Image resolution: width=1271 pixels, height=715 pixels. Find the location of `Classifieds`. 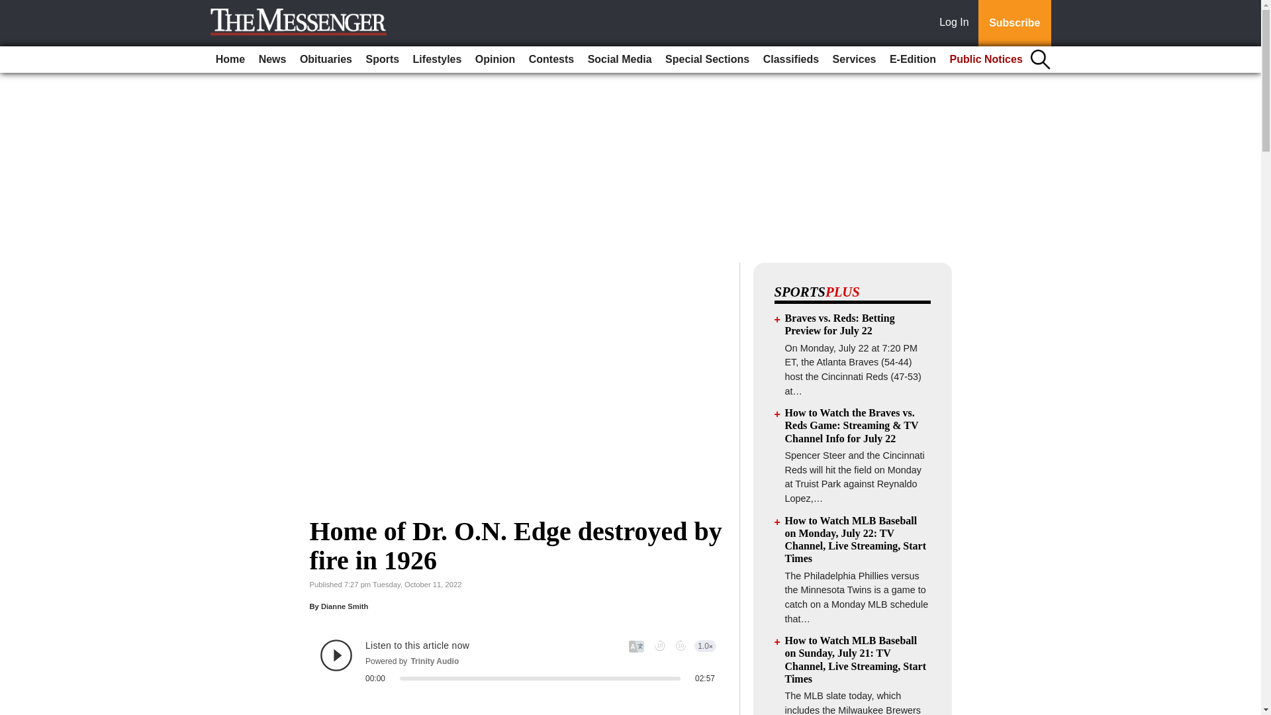

Classifieds is located at coordinates (790, 60).